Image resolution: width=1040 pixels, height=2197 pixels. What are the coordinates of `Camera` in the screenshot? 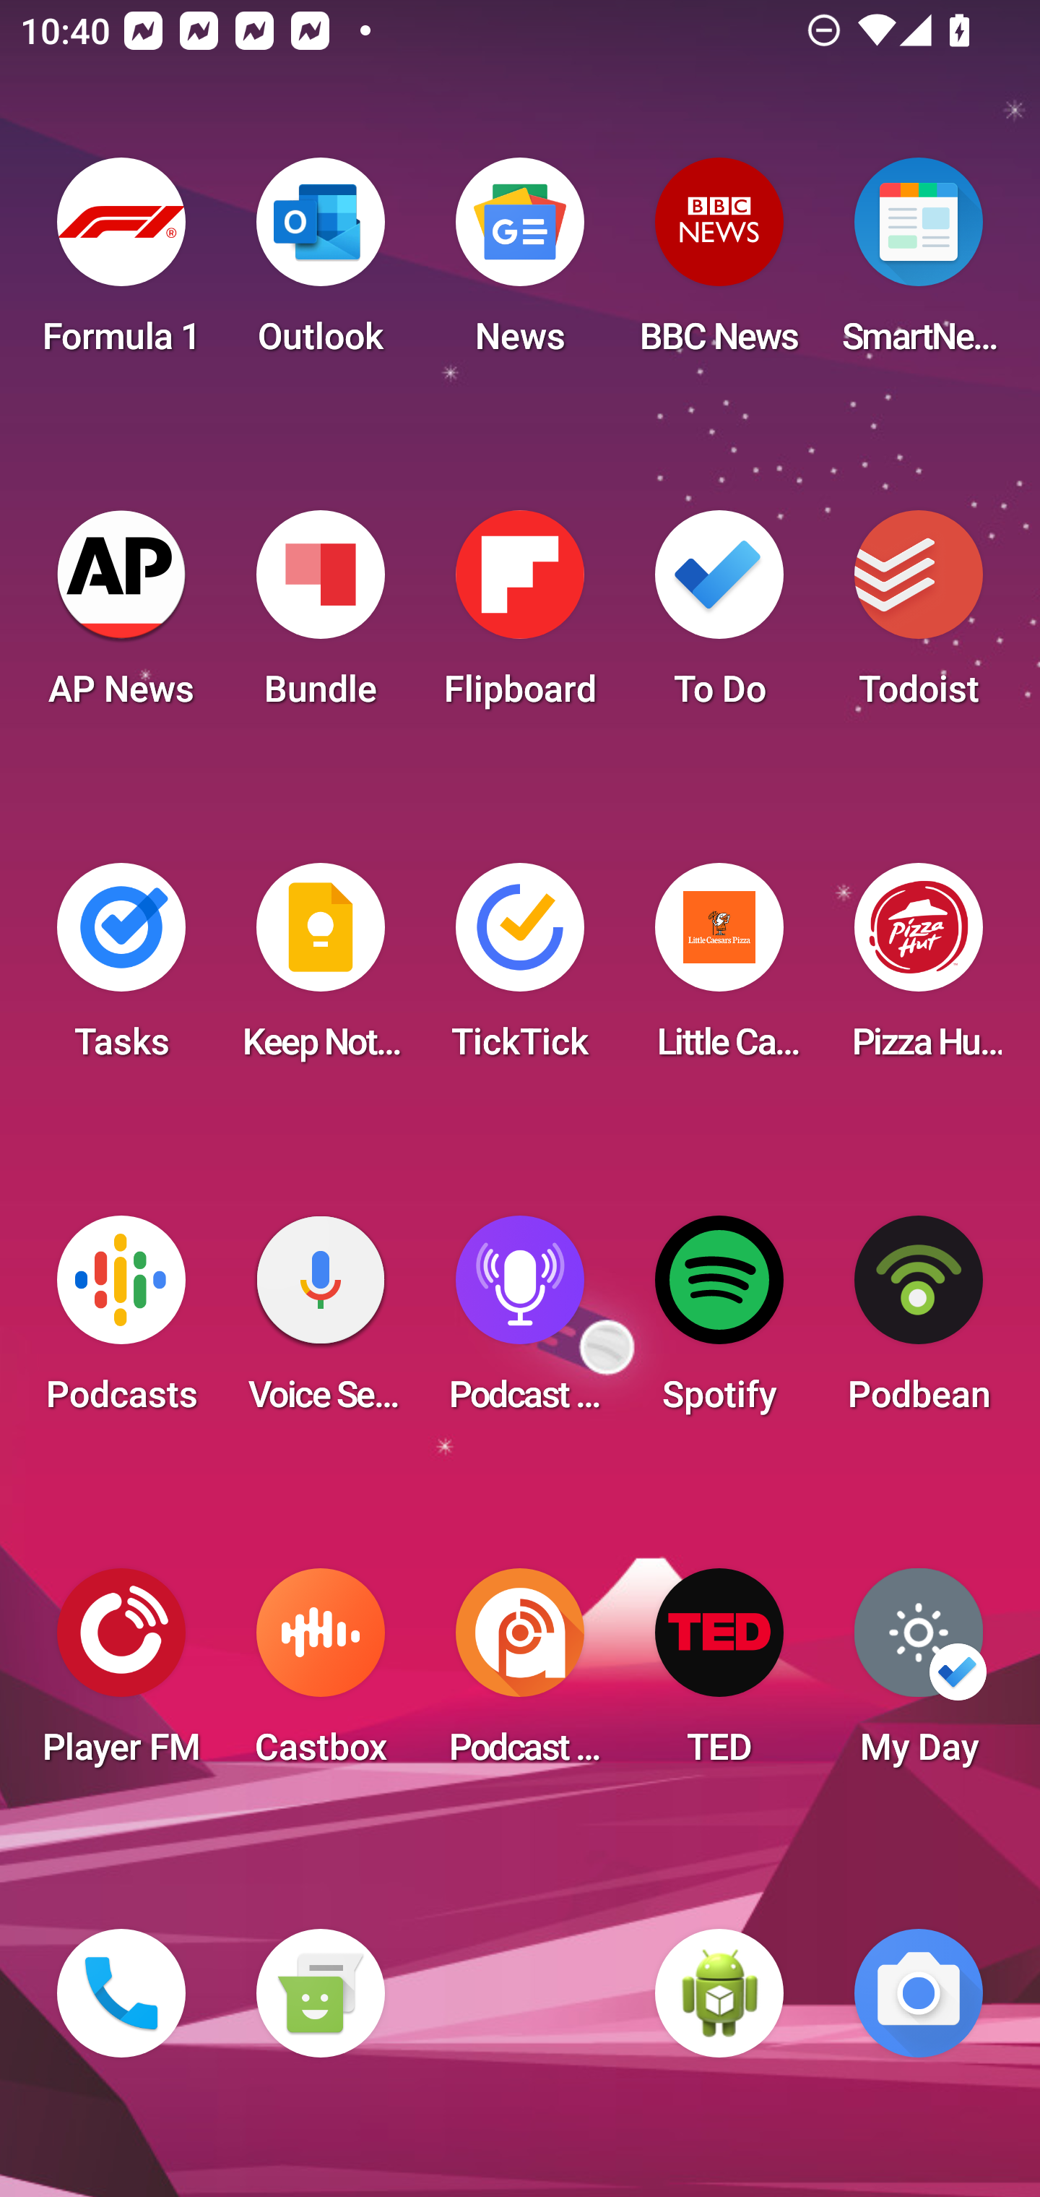 It's located at (919, 1993).